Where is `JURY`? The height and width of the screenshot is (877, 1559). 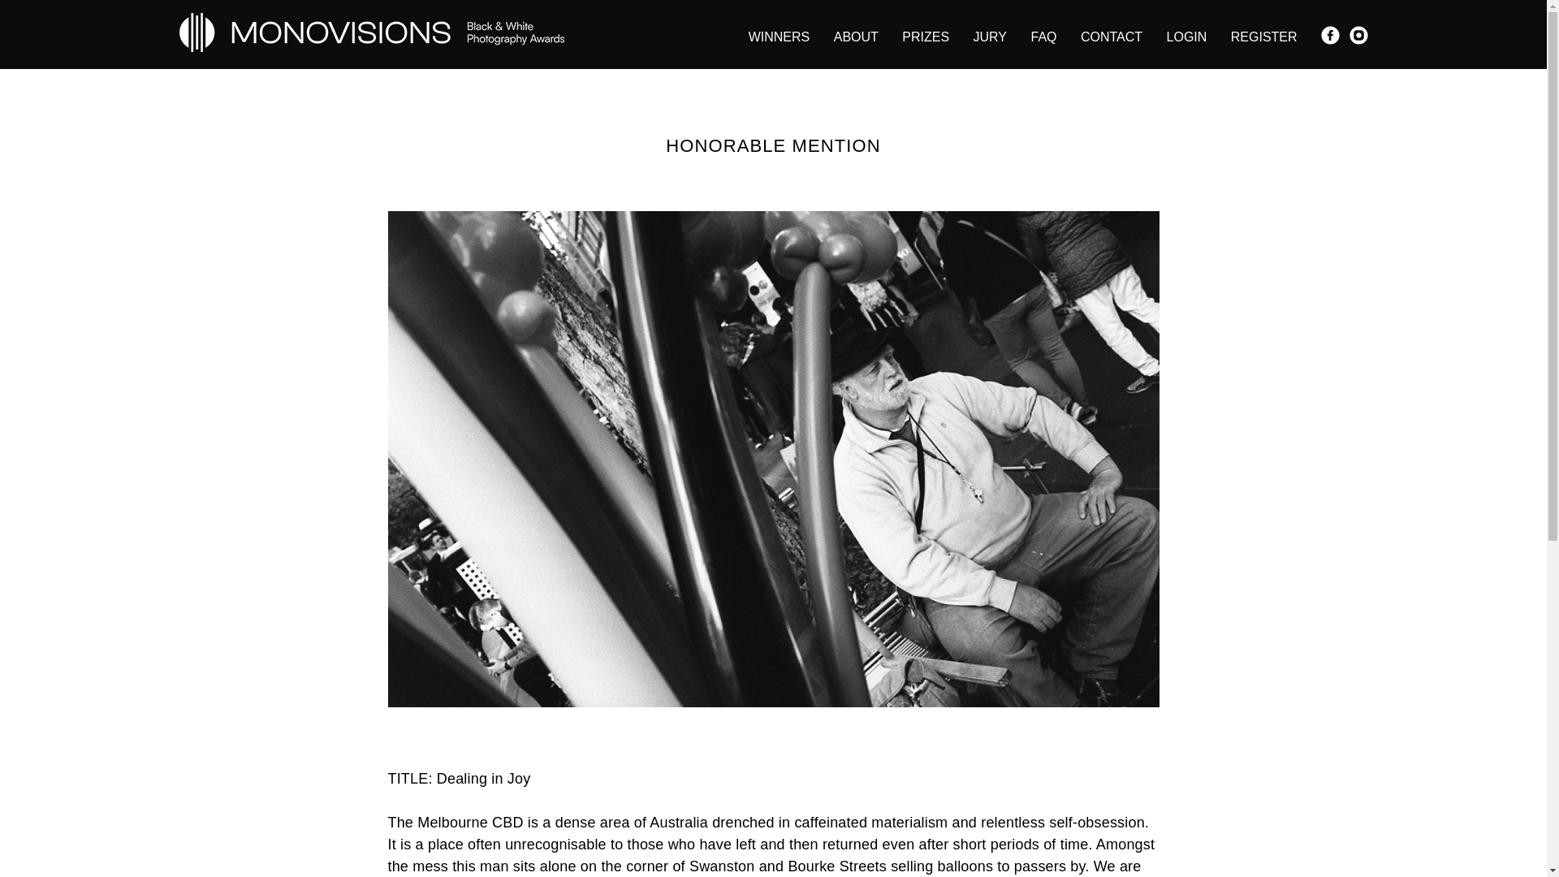 JURY is located at coordinates (990, 36).